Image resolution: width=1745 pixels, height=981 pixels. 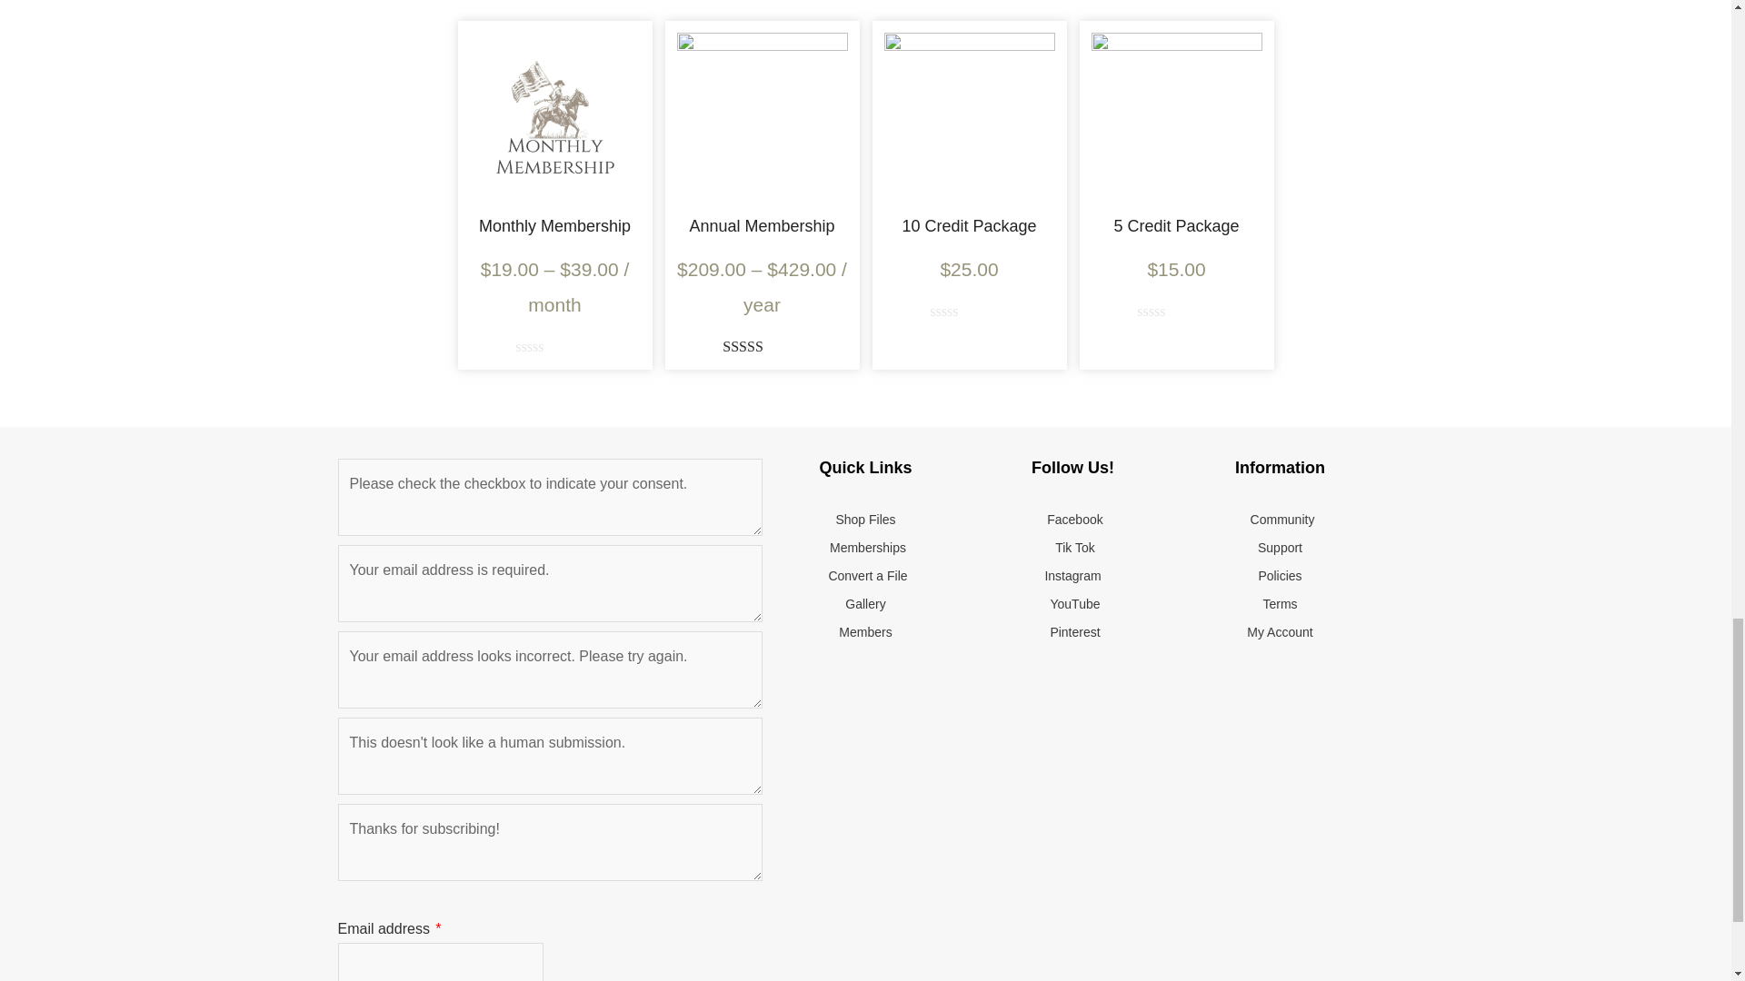 What do you see at coordinates (554, 225) in the screenshot?
I see `Monthly Membership` at bounding box center [554, 225].